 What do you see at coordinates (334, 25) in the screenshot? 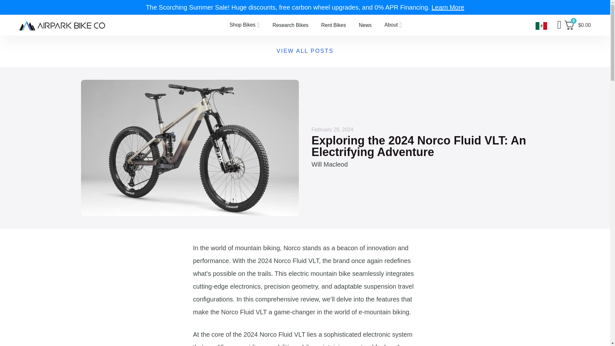
I see `Rent Bikes` at bounding box center [334, 25].